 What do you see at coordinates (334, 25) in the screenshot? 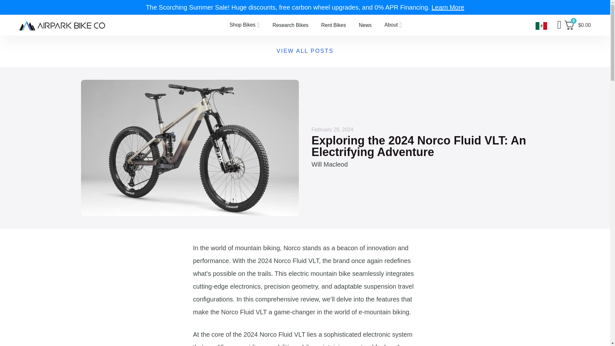
I see `Rent Bikes` at bounding box center [334, 25].